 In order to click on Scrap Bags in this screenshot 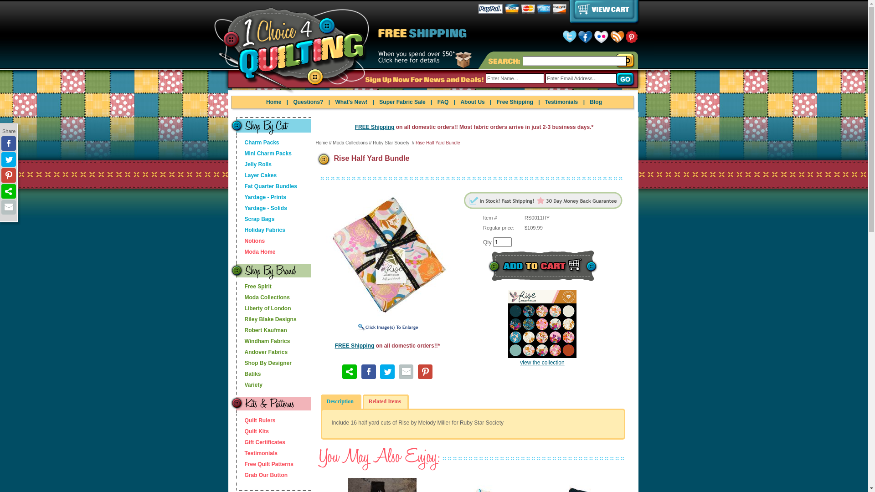, I will do `click(262, 219)`.